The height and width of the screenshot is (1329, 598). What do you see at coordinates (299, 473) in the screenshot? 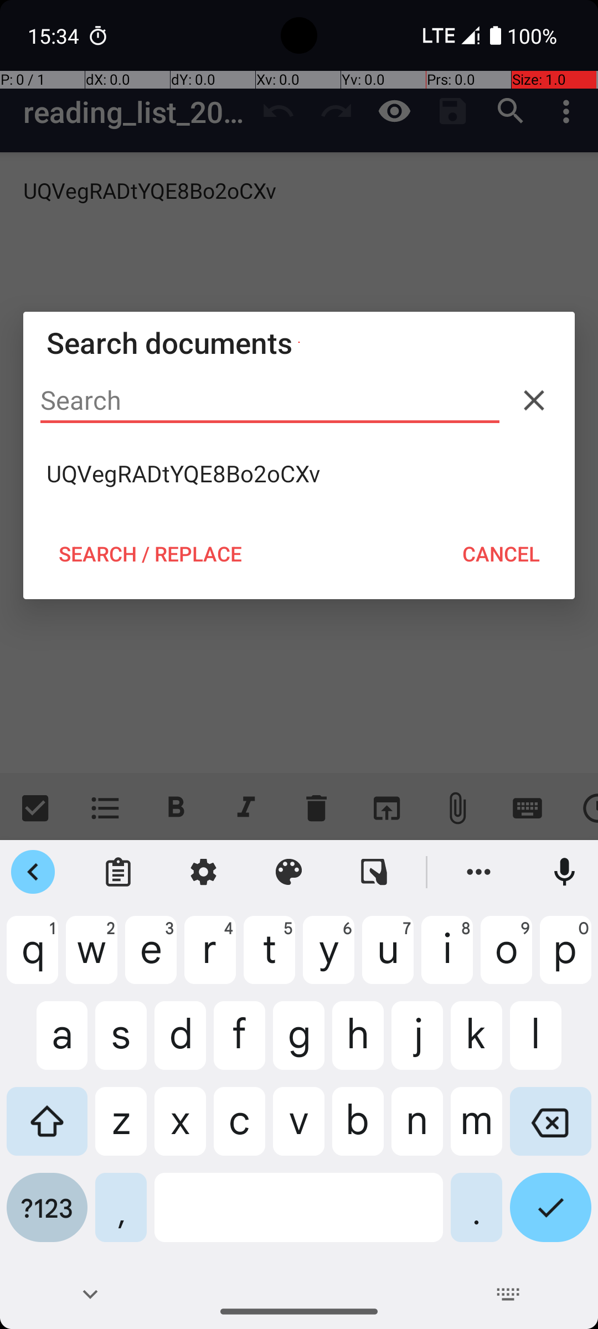
I see `UQVegRADtYQE8Bo2oCXv` at bounding box center [299, 473].